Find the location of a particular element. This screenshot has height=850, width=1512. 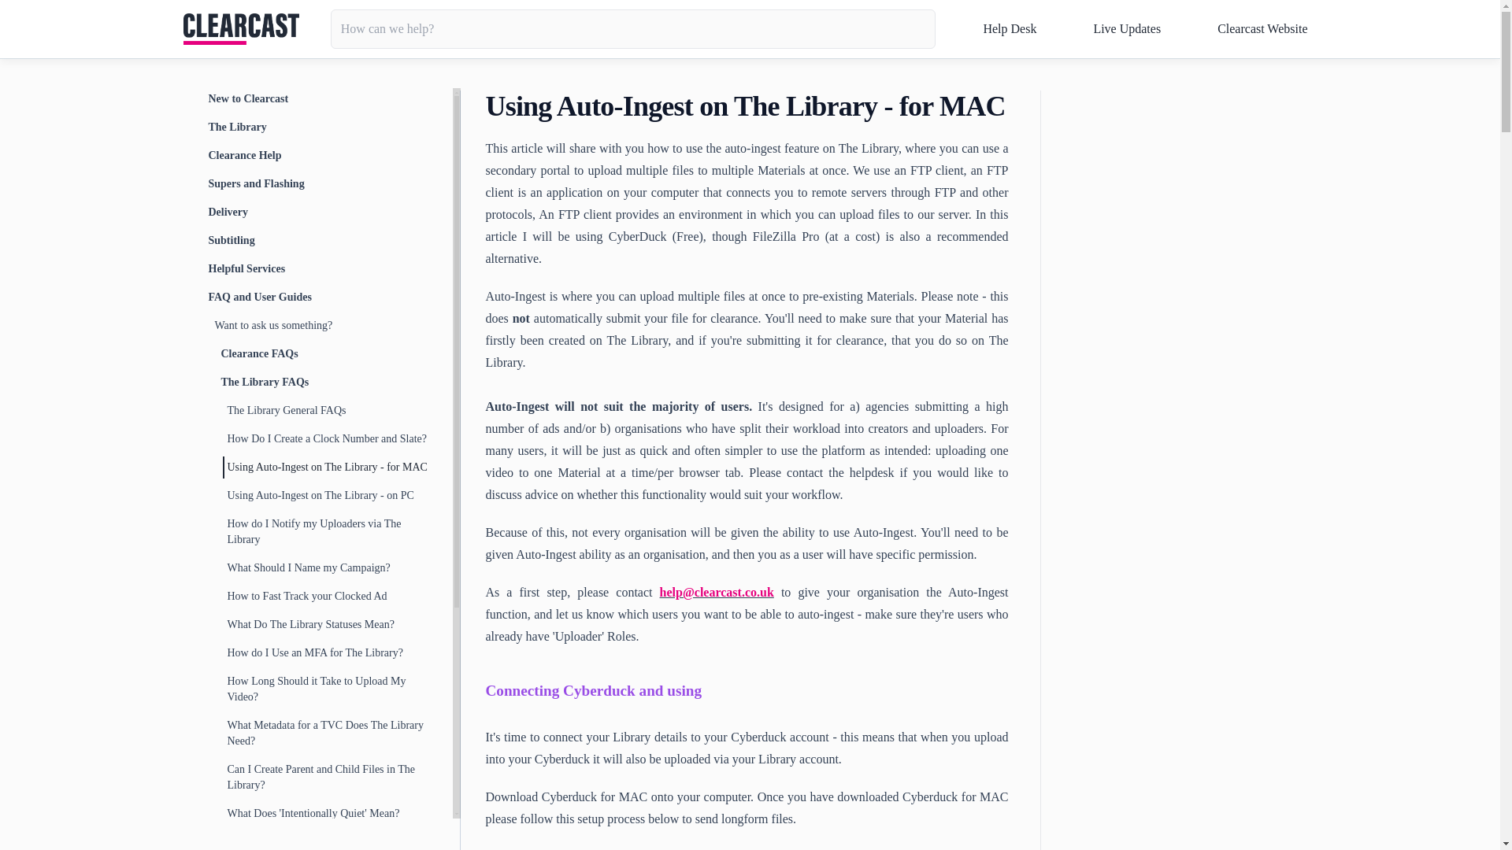

Clearcast Website is located at coordinates (1259, 28).